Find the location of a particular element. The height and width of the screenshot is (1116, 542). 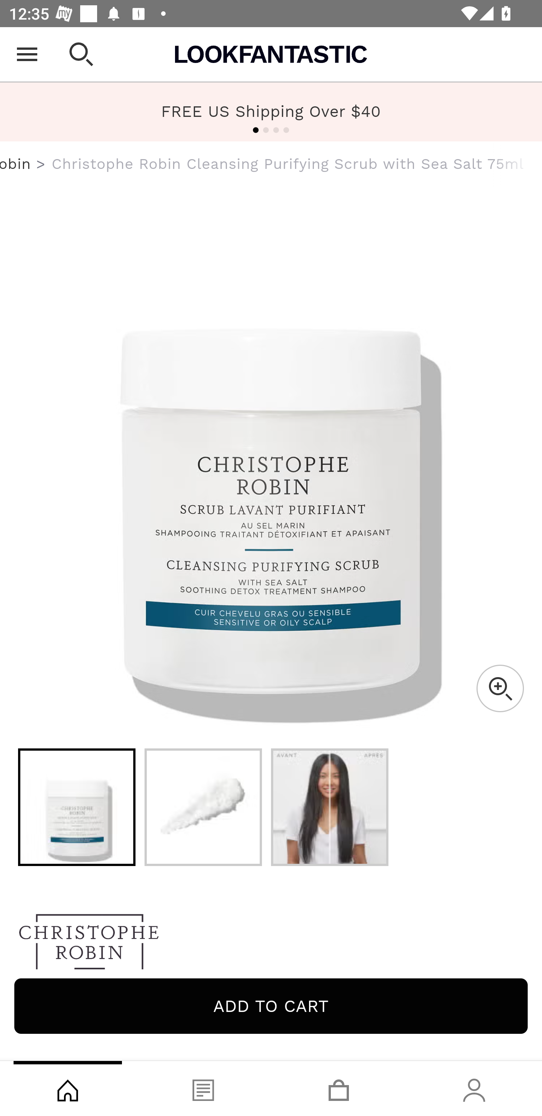

FREE US Shipping Over $40 is located at coordinates (271, 112).